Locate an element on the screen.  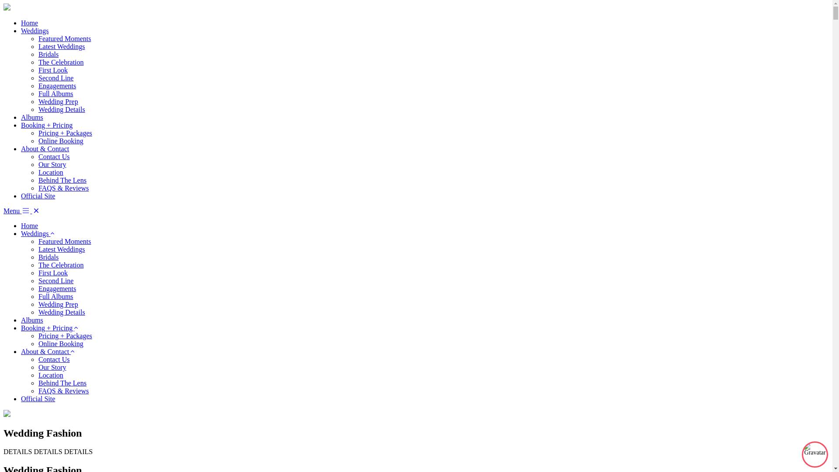
The Celebration is located at coordinates (61, 265).